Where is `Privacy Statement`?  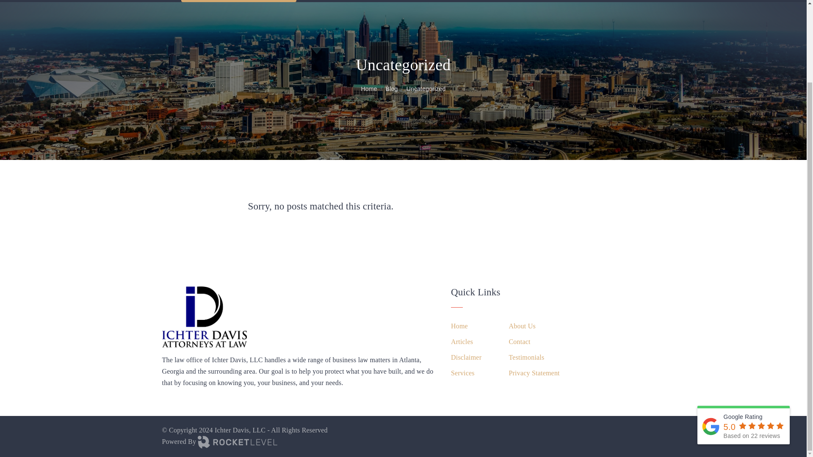
Privacy Statement is located at coordinates (534, 373).